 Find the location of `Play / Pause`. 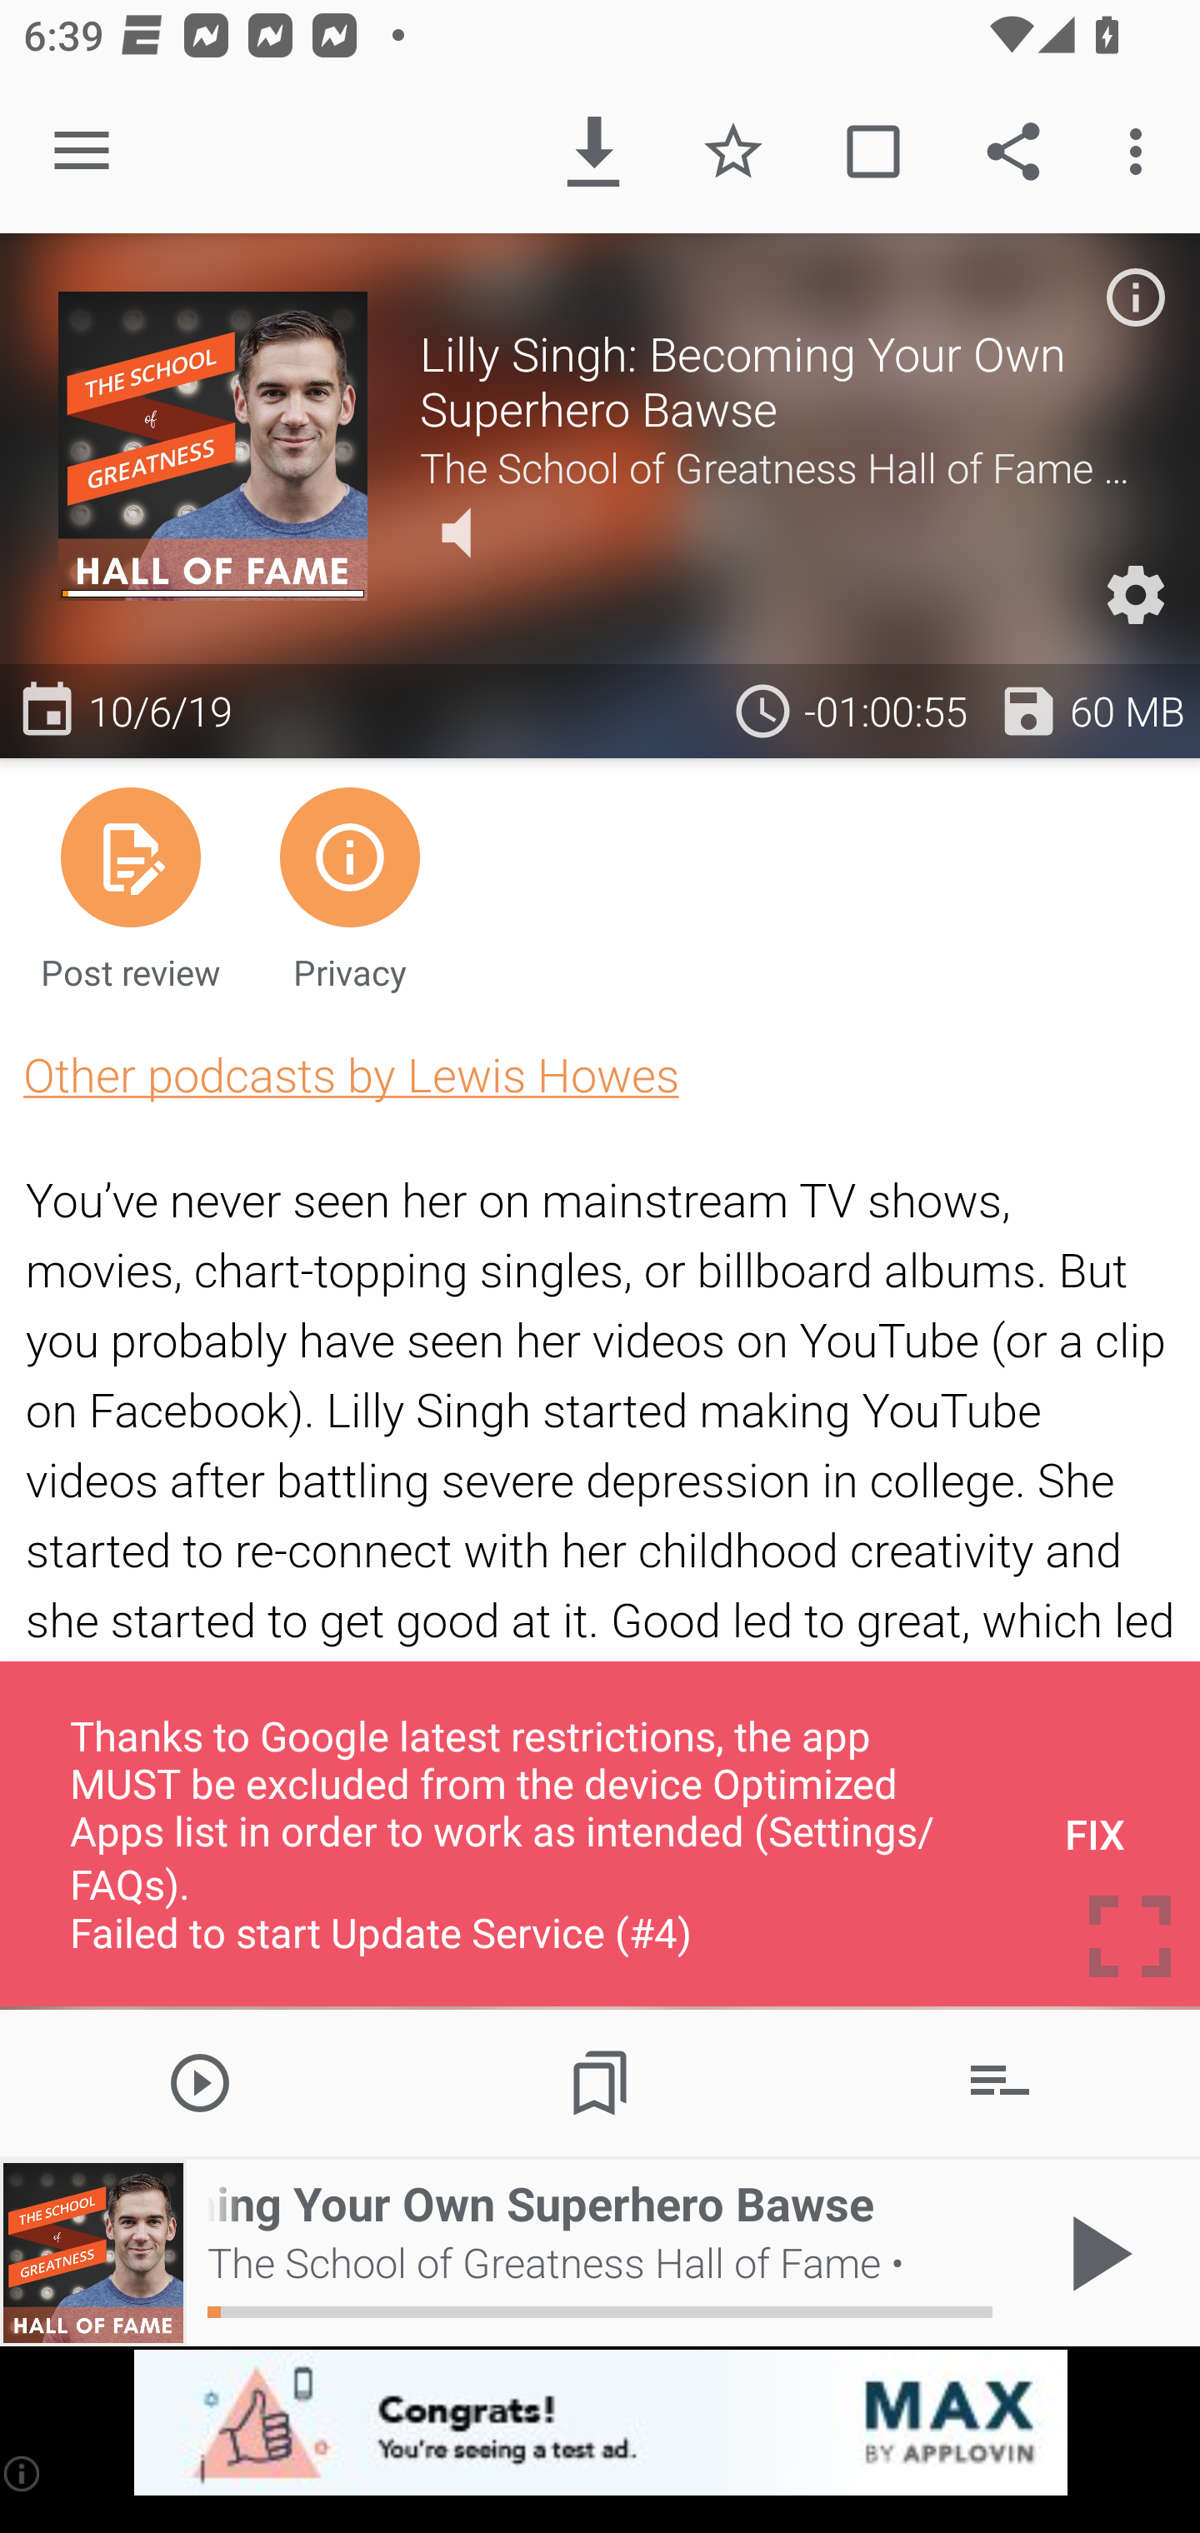

Play / Pause is located at coordinates (1095, 2253).